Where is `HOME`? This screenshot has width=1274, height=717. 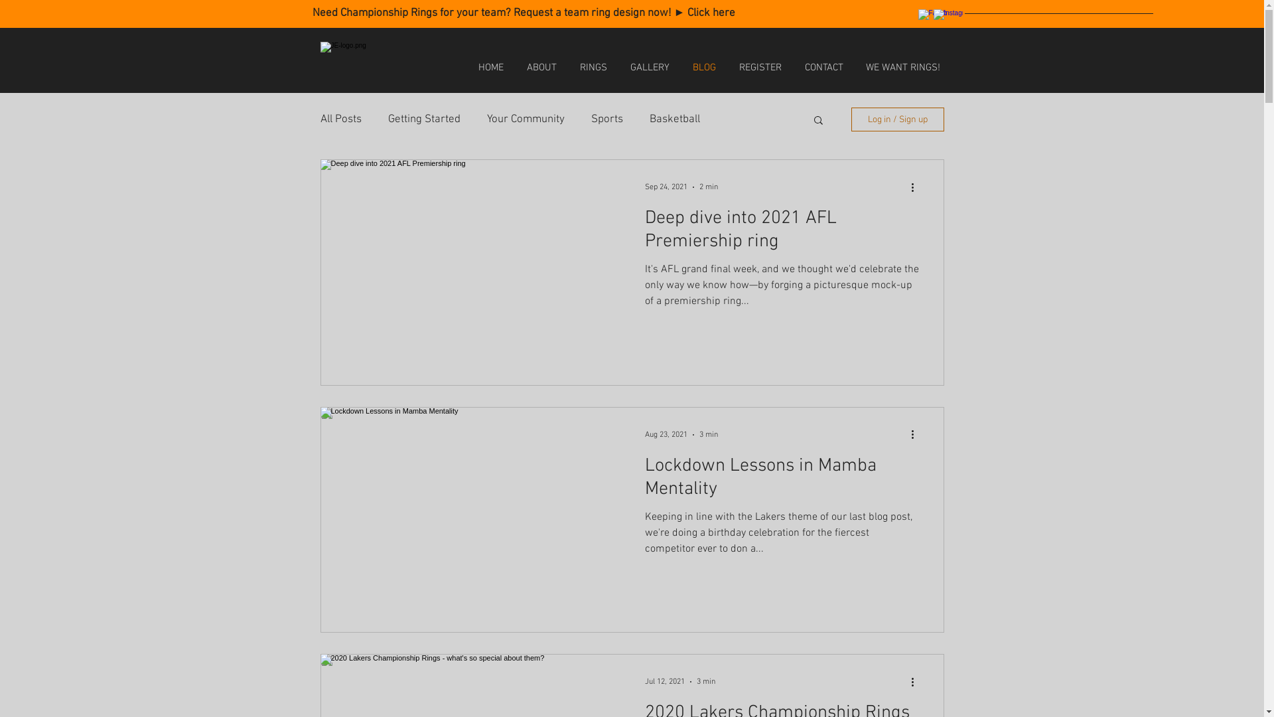 HOME is located at coordinates (491, 68).